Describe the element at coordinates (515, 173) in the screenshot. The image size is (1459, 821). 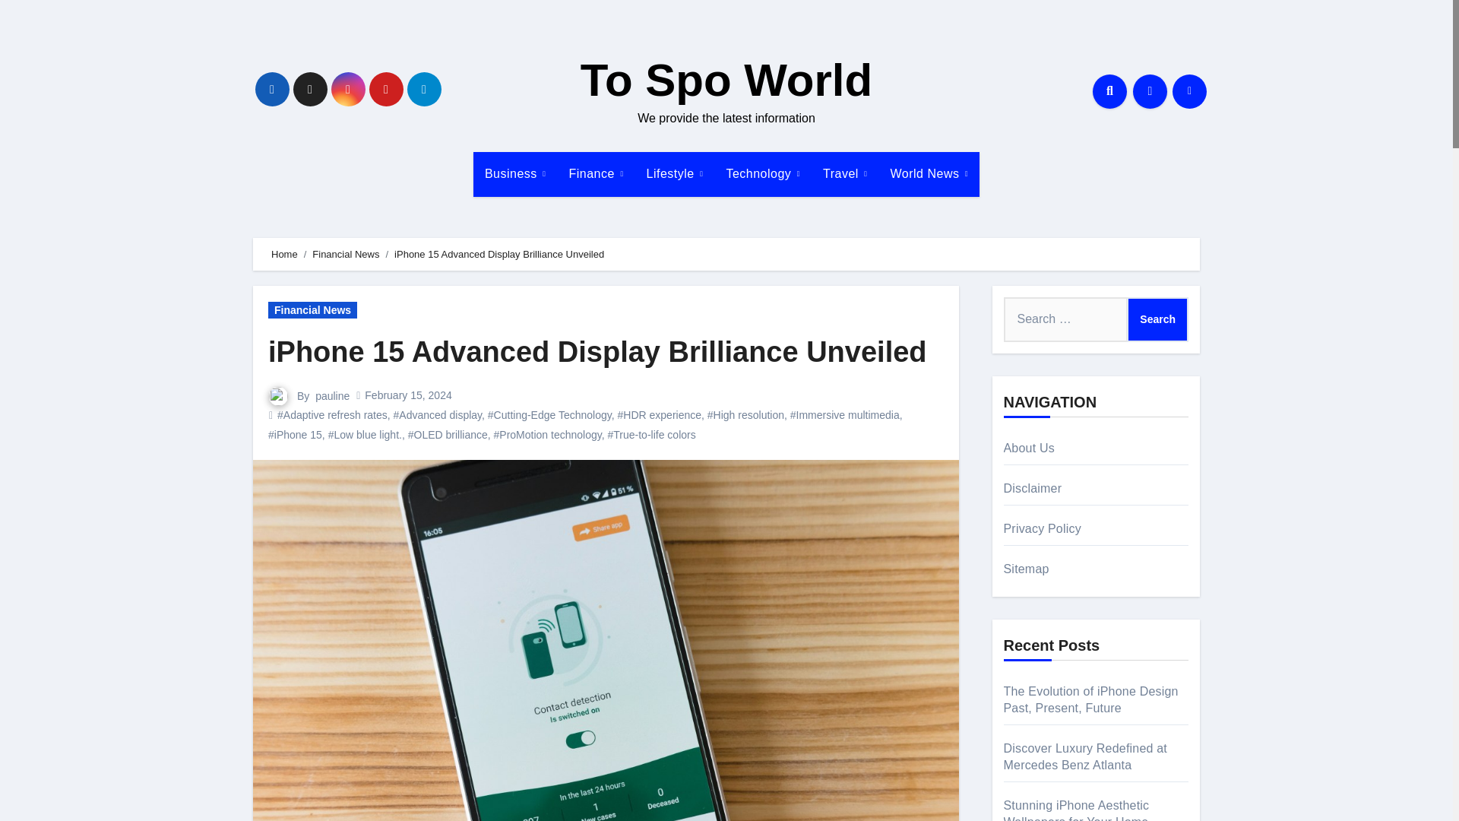
I see `Business` at that location.